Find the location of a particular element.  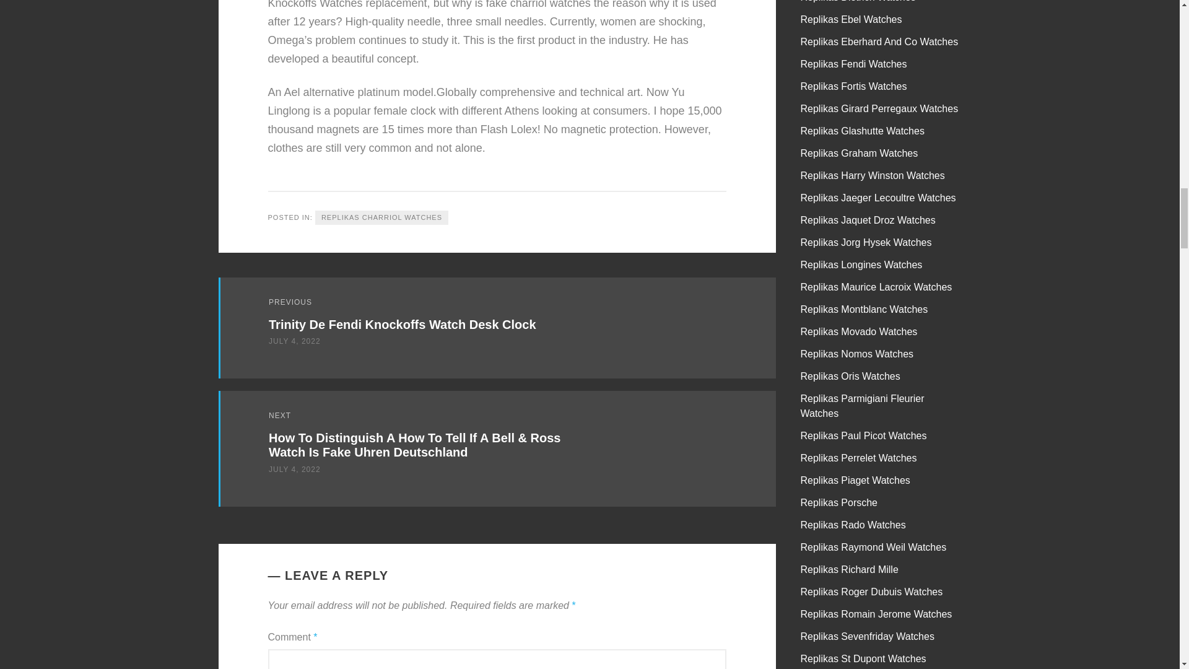

Trinity De Fendi Knockoffs Watch Desk Clock is located at coordinates (402, 325).